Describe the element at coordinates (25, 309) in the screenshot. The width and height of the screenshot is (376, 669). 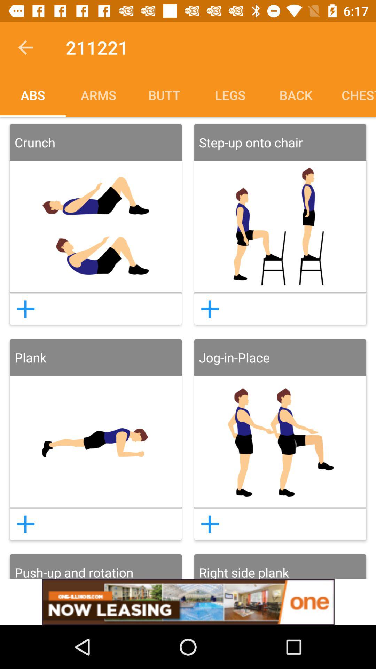
I see `get more information` at that location.